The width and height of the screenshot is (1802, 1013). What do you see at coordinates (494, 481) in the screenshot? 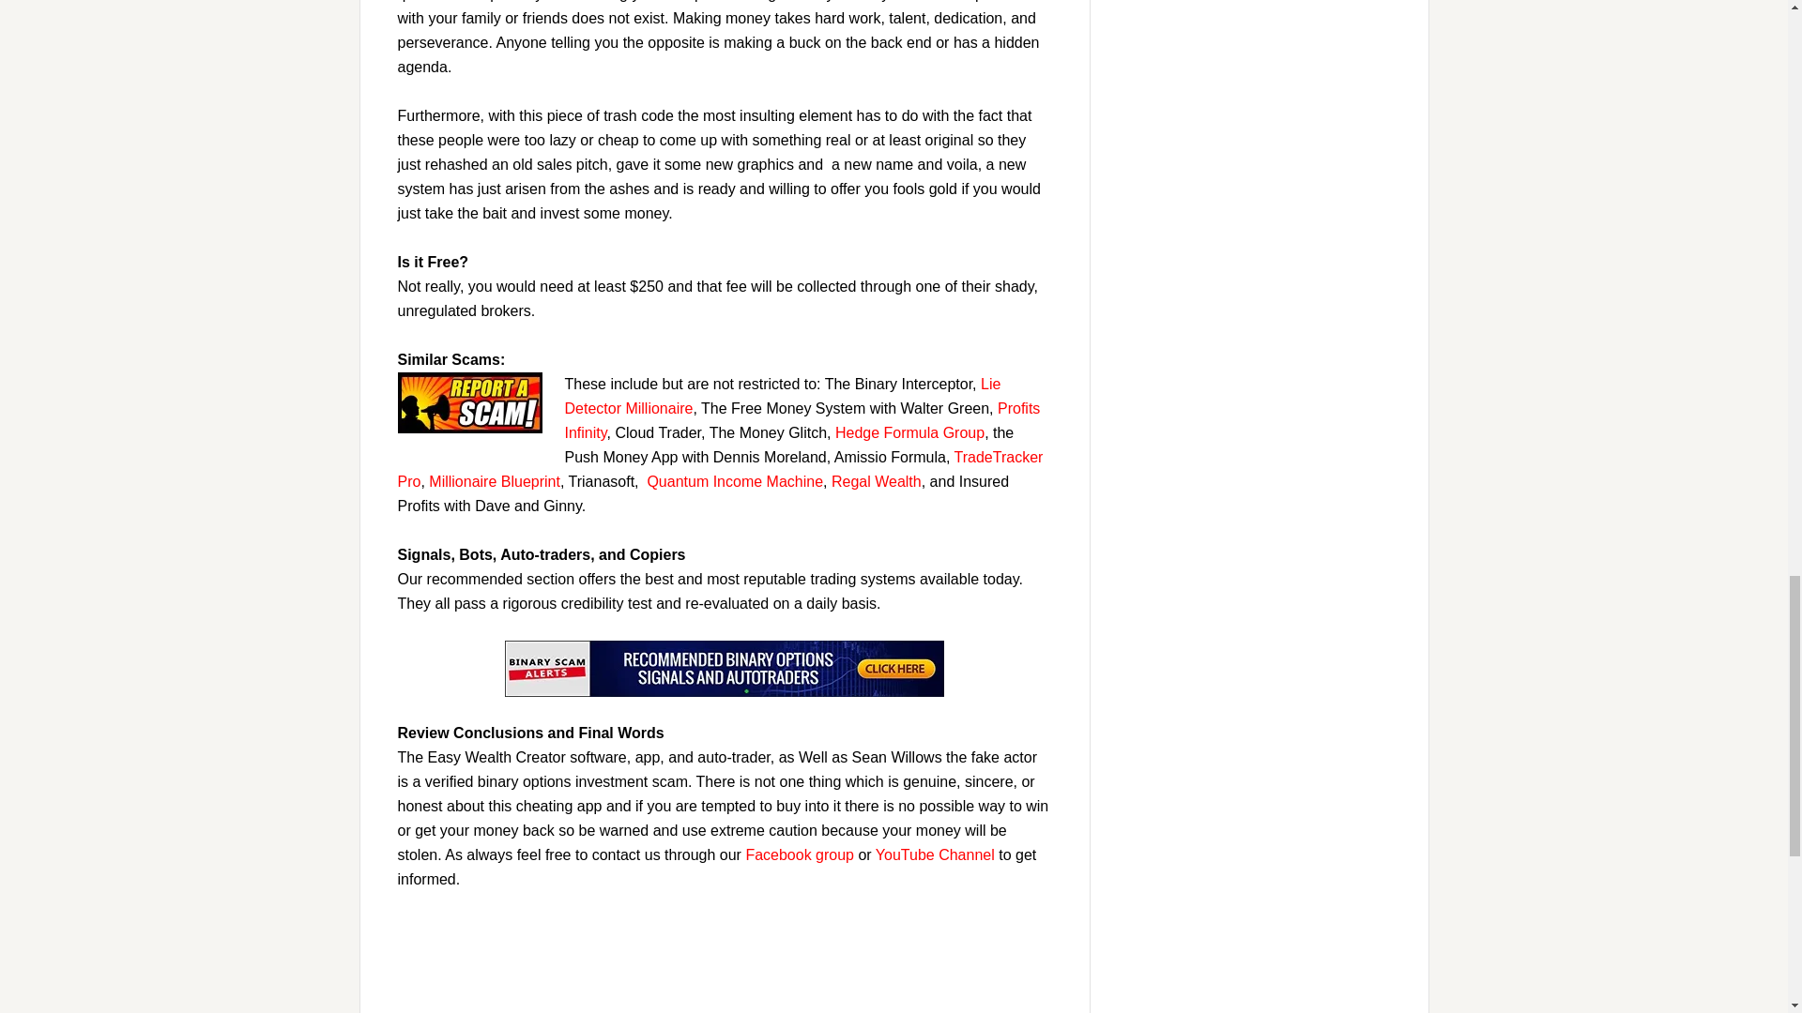
I see `Millionaire Blueprint` at bounding box center [494, 481].